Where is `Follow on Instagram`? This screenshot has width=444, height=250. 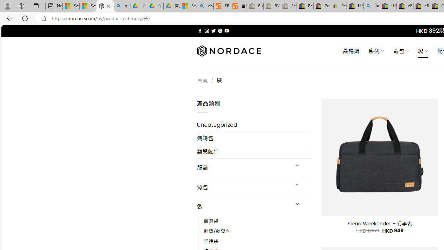 Follow on Instagram is located at coordinates (207, 31).